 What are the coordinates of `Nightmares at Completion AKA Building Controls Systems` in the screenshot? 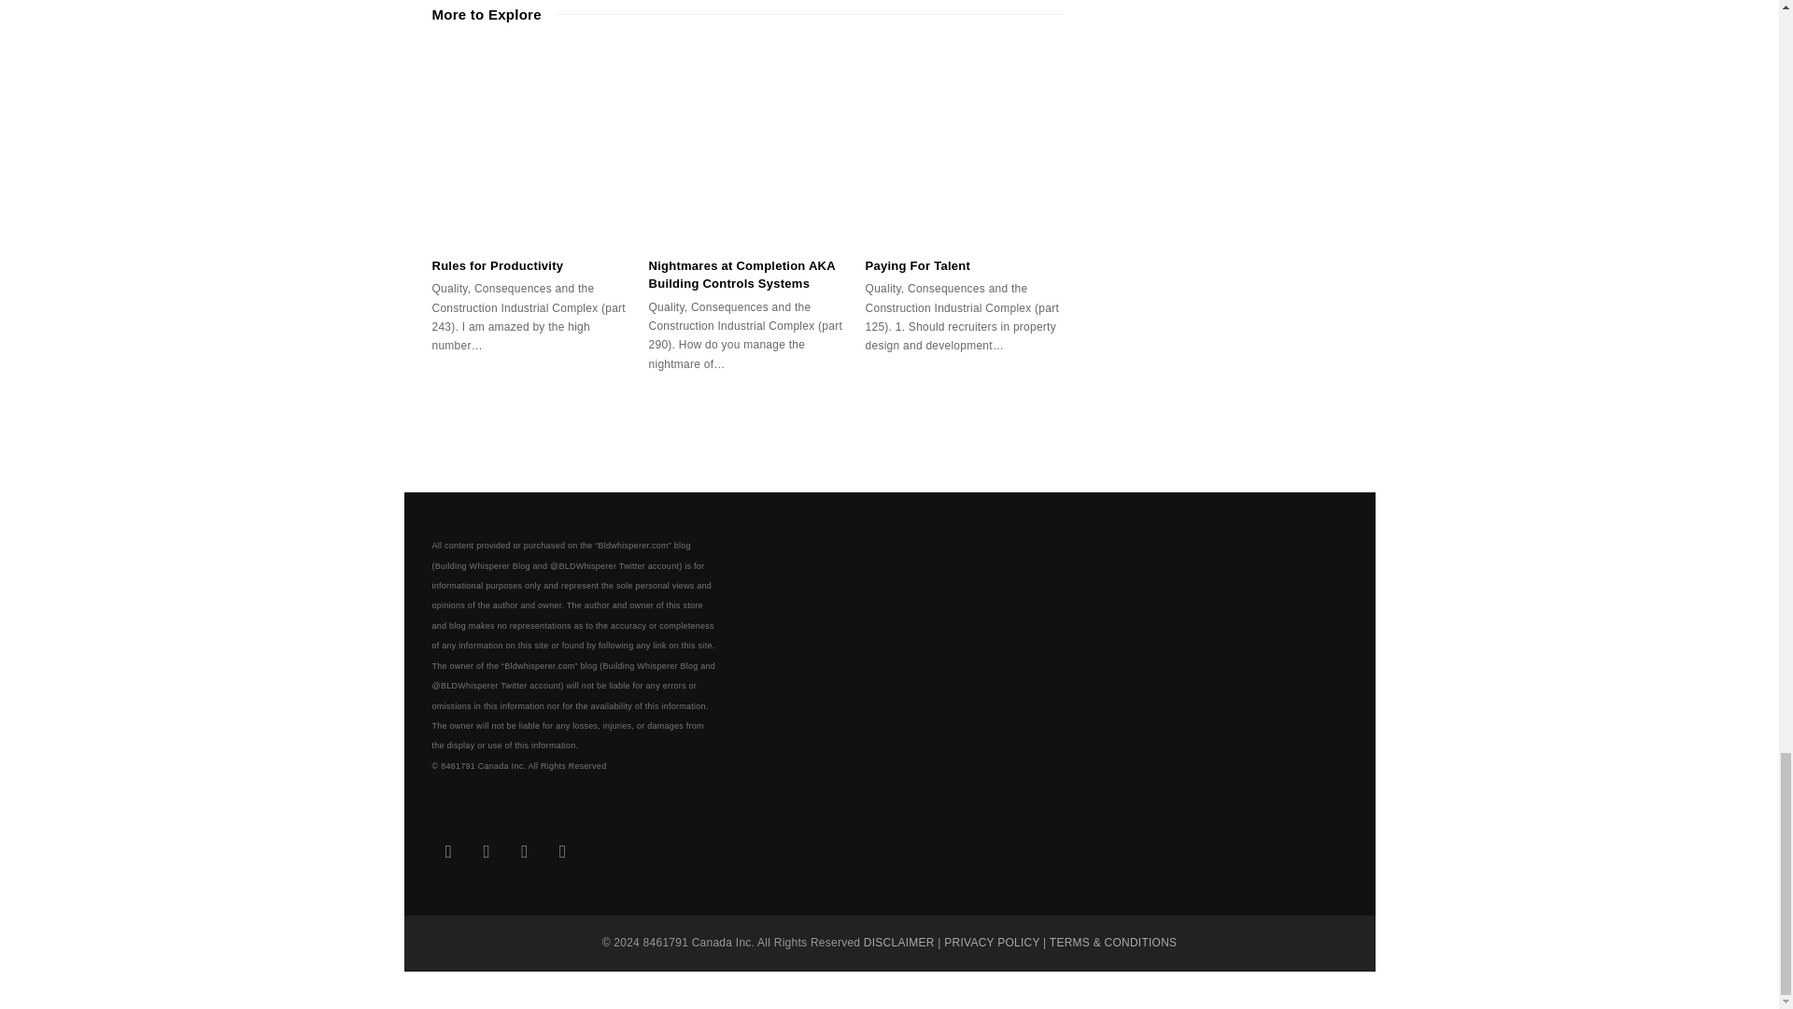 It's located at (747, 144).